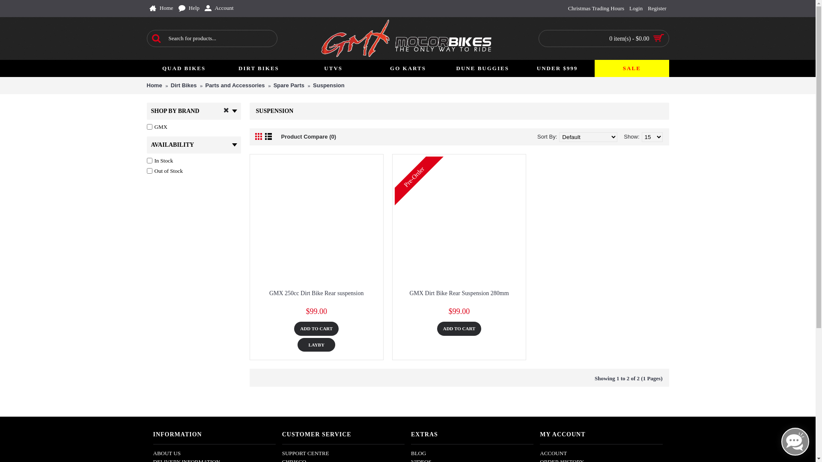 Image resolution: width=822 pixels, height=462 pixels. I want to click on GMX Dirt Bike Rear Suspension 280mm, so click(459, 293).